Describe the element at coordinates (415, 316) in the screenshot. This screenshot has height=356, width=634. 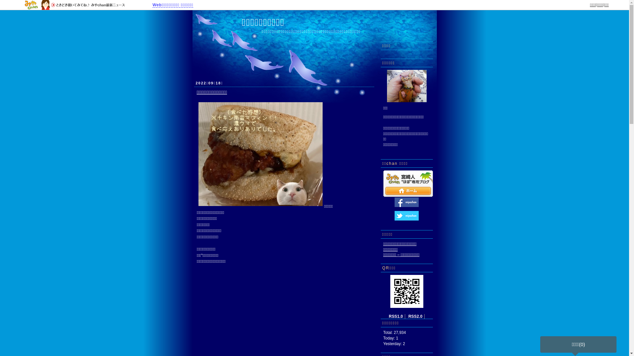
I see `RSS2.0` at that location.